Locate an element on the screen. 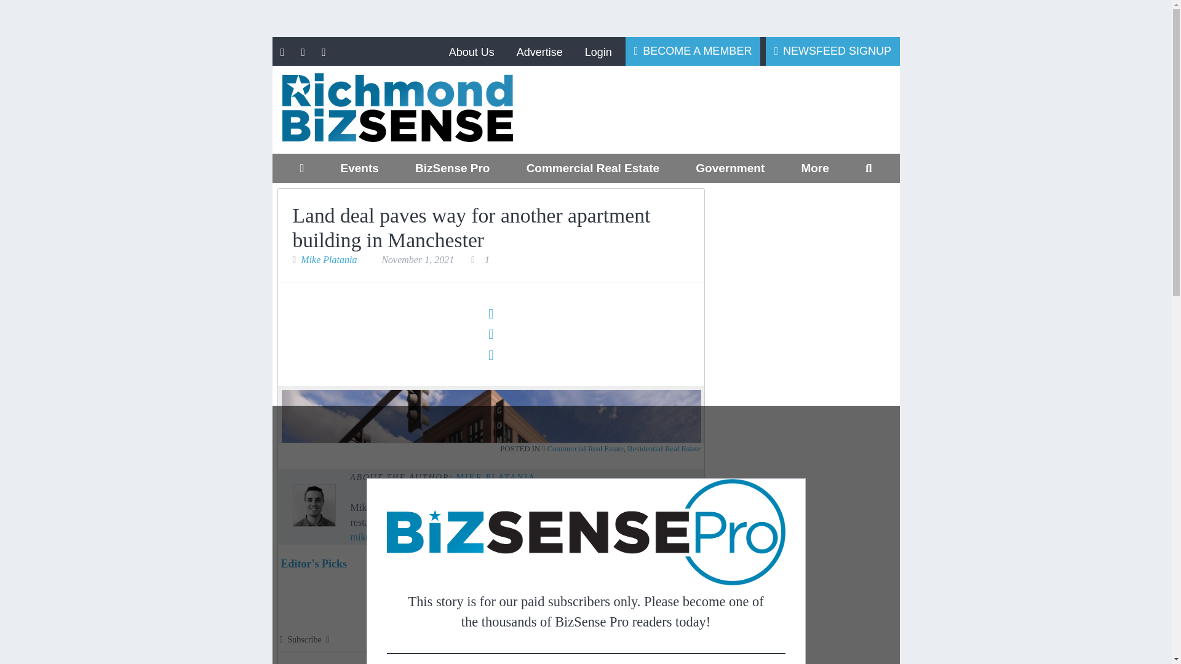 This screenshot has height=664, width=1181. Government is located at coordinates (730, 168).